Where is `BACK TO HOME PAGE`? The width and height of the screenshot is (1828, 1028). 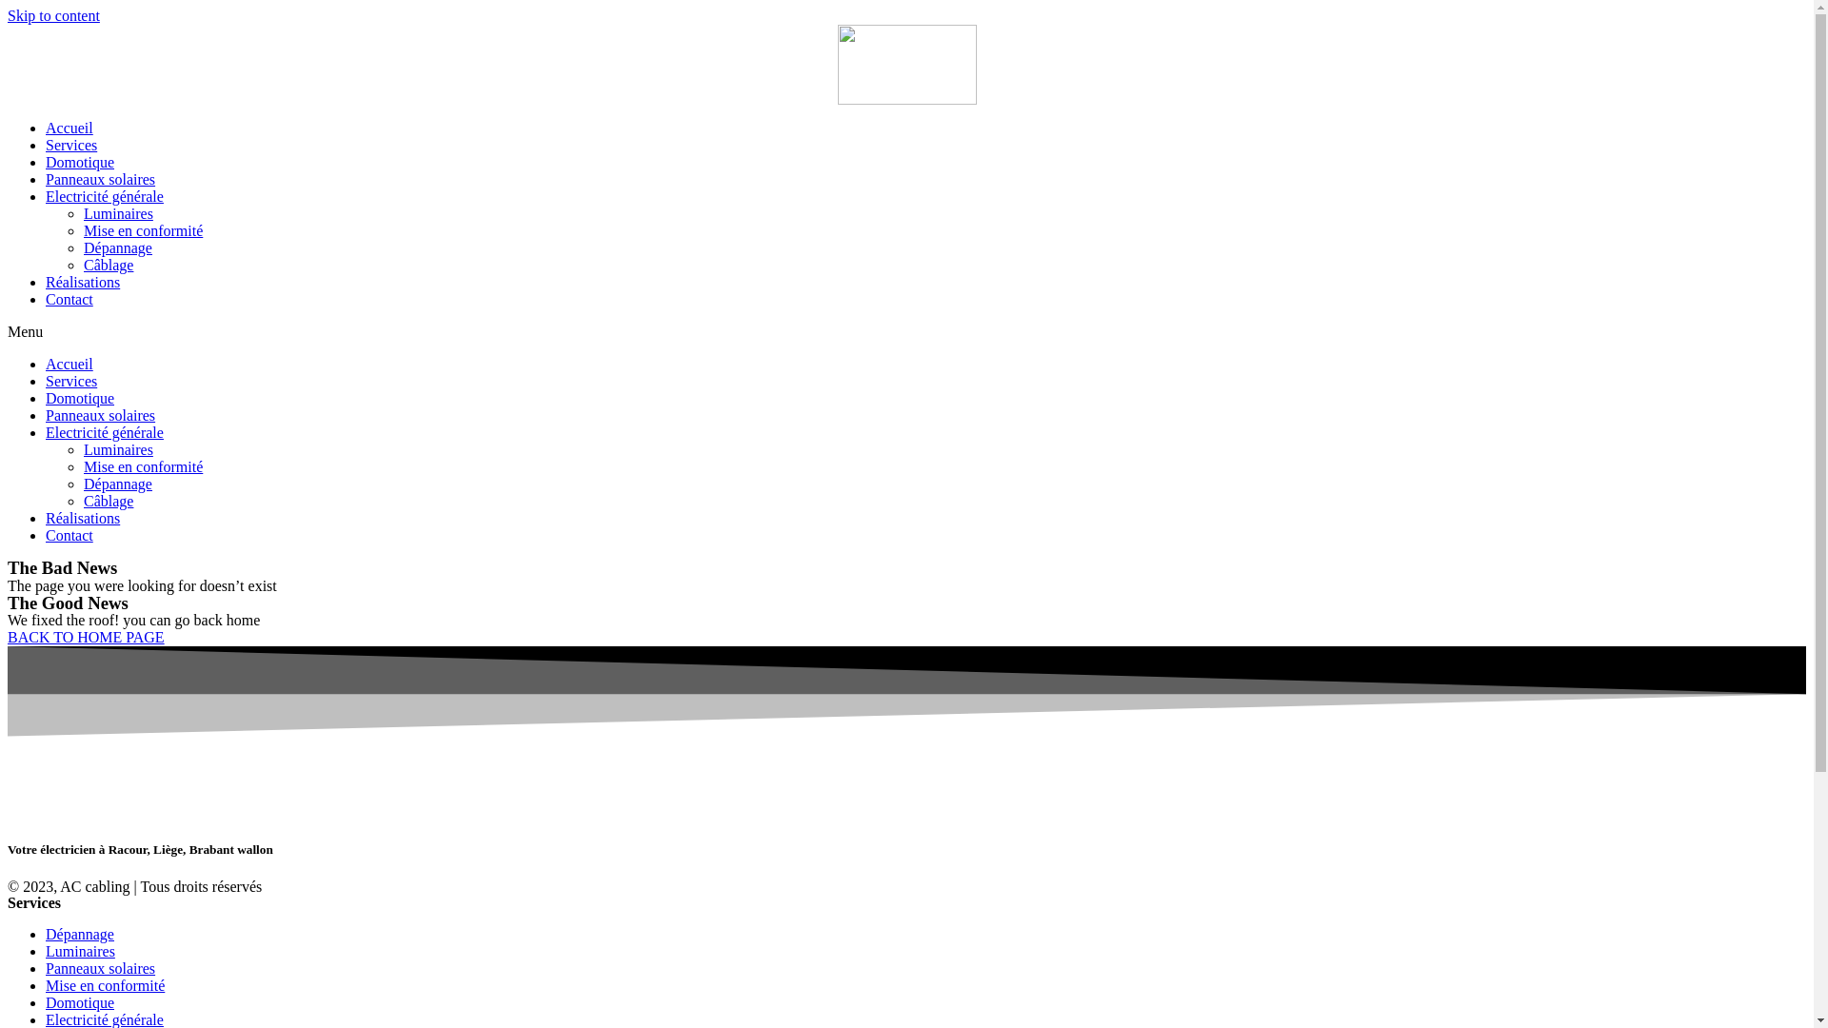 BACK TO HOME PAGE is located at coordinates (86, 638).